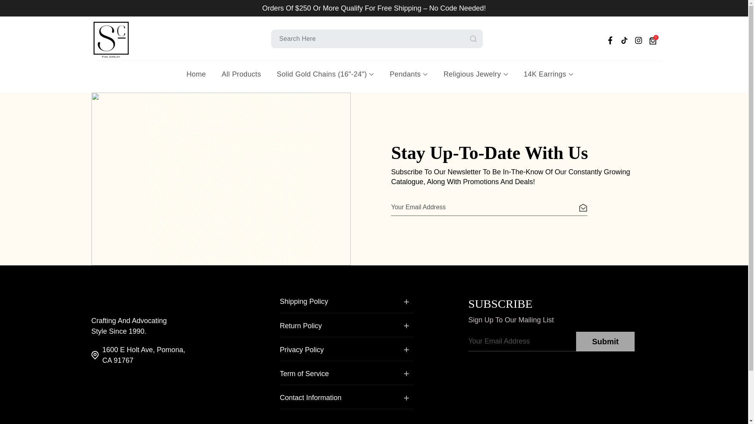  I want to click on Home, so click(196, 73).